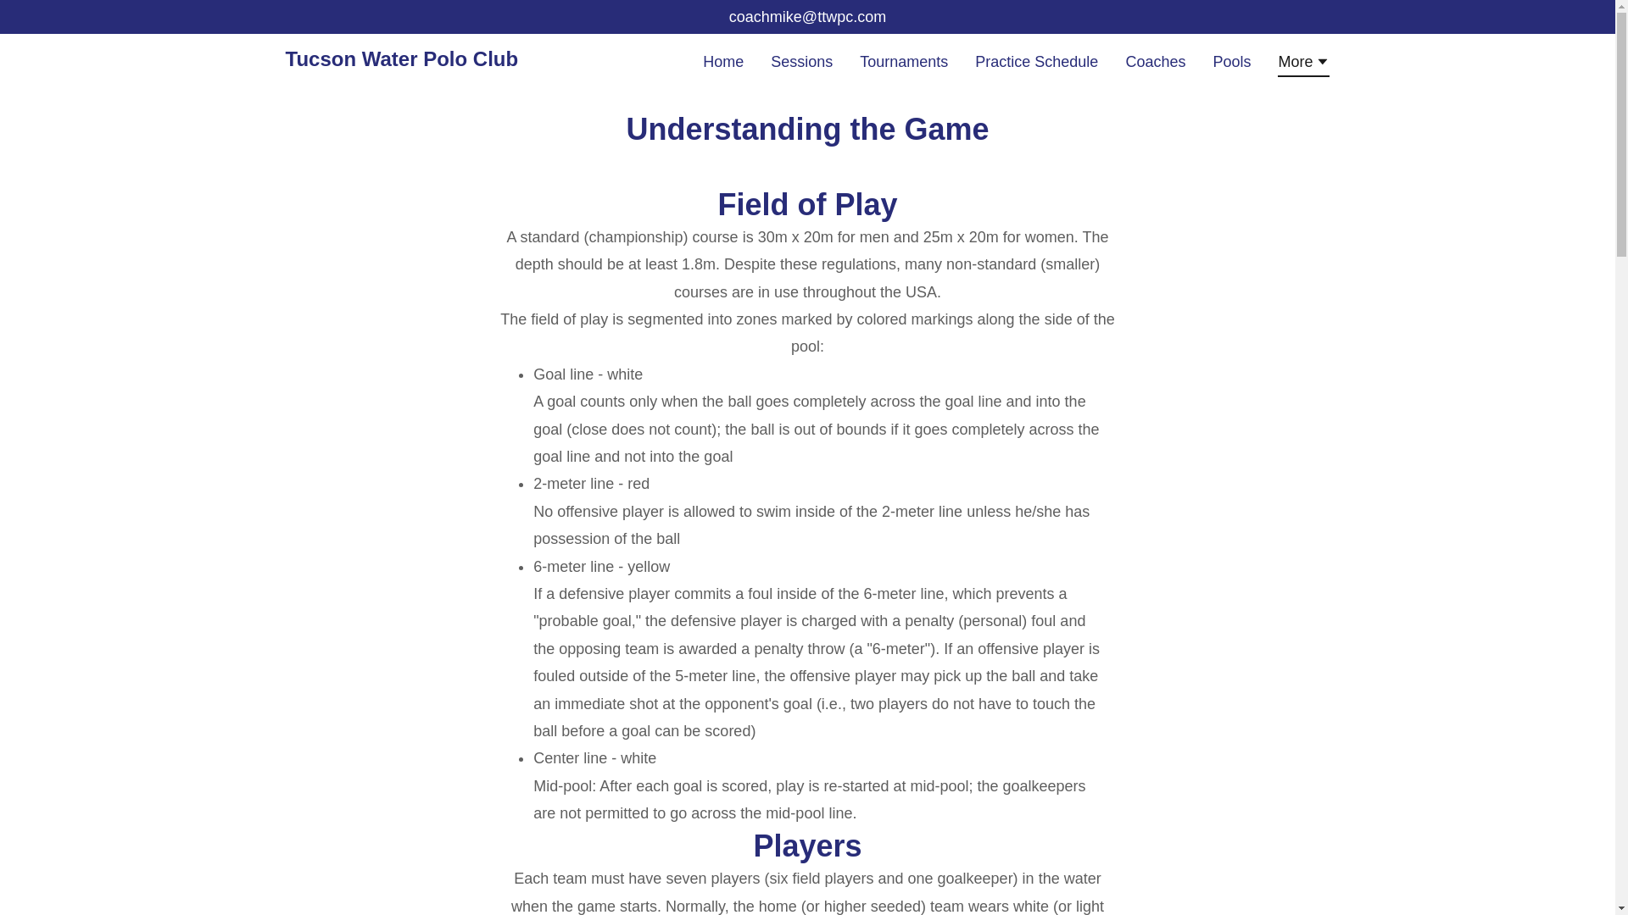 This screenshot has width=1628, height=915. What do you see at coordinates (723, 61) in the screenshot?
I see `Home` at bounding box center [723, 61].